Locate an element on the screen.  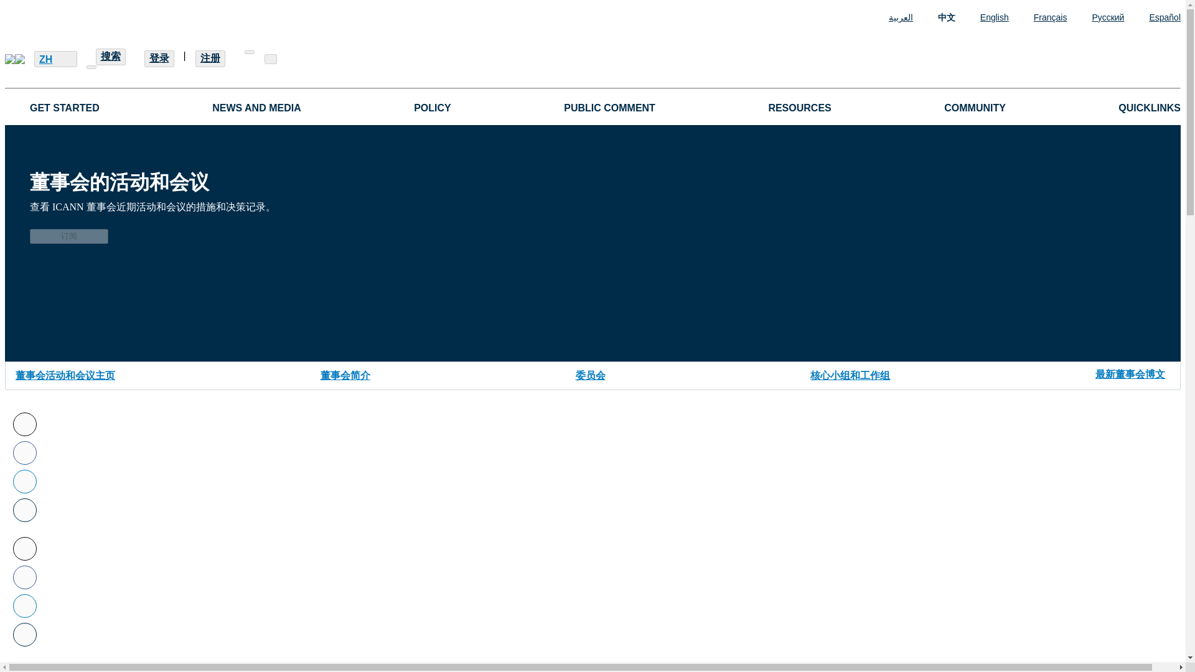
QUICKLINKS is located at coordinates (1149, 108).